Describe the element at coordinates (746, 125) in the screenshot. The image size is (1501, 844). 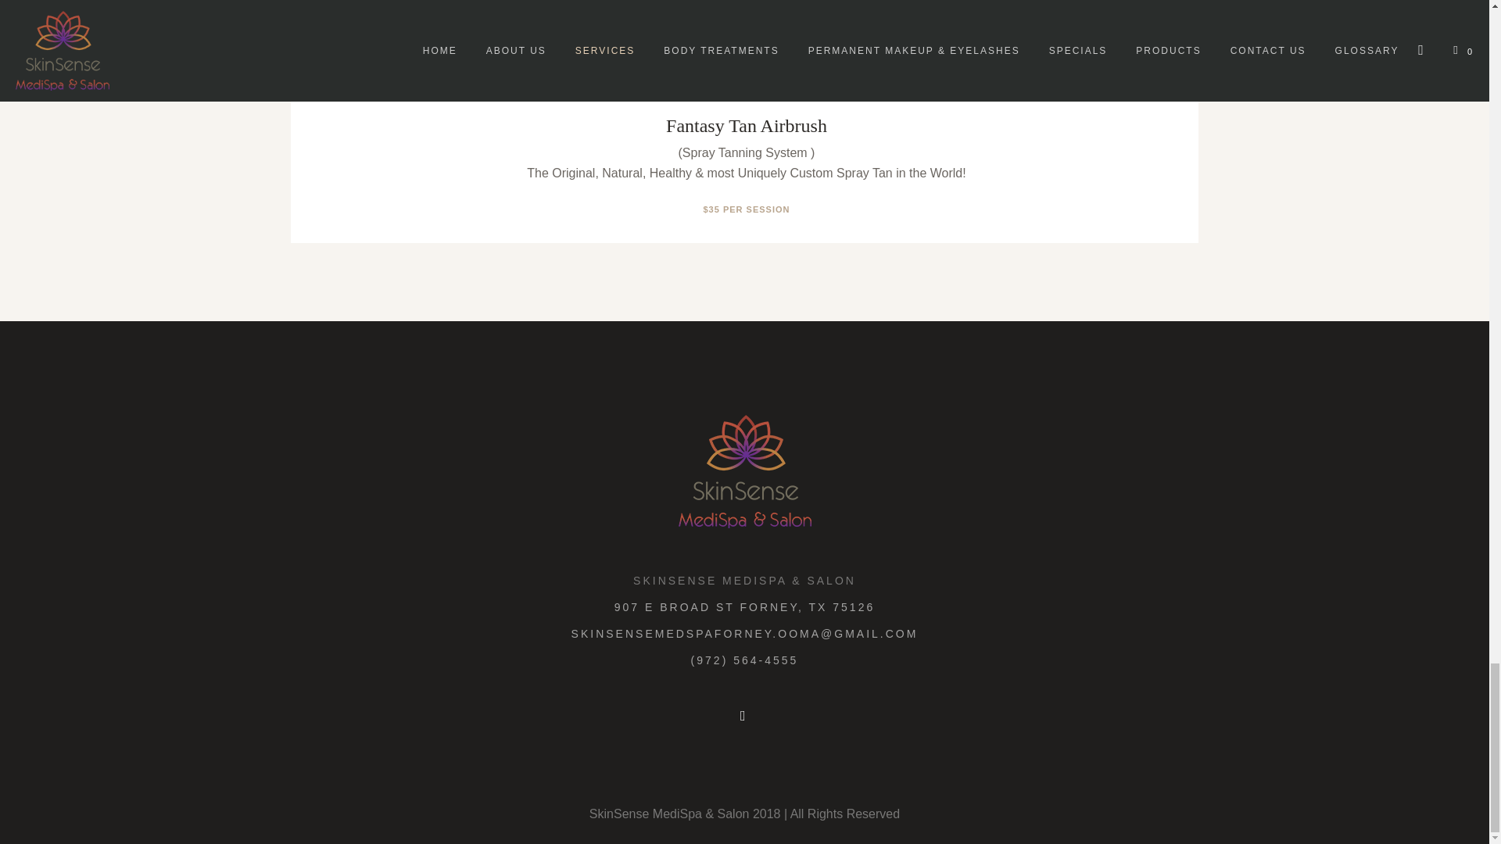
I see `Fantasy Tan Airbrush` at that location.